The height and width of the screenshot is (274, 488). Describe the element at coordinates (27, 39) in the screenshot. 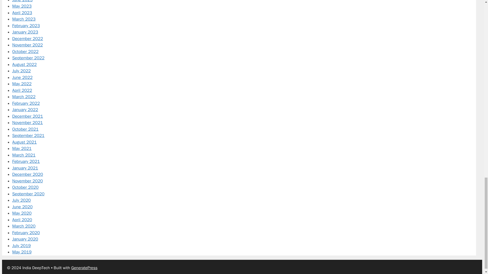

I see `December 2022` at that location.